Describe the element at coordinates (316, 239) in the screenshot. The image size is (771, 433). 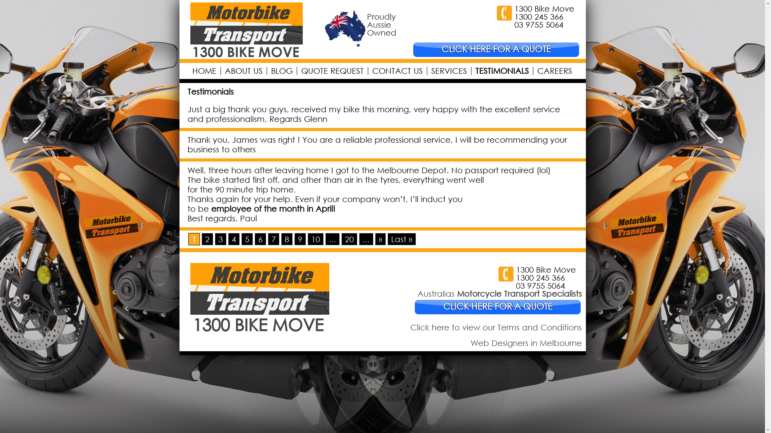
I see `10` at that location.